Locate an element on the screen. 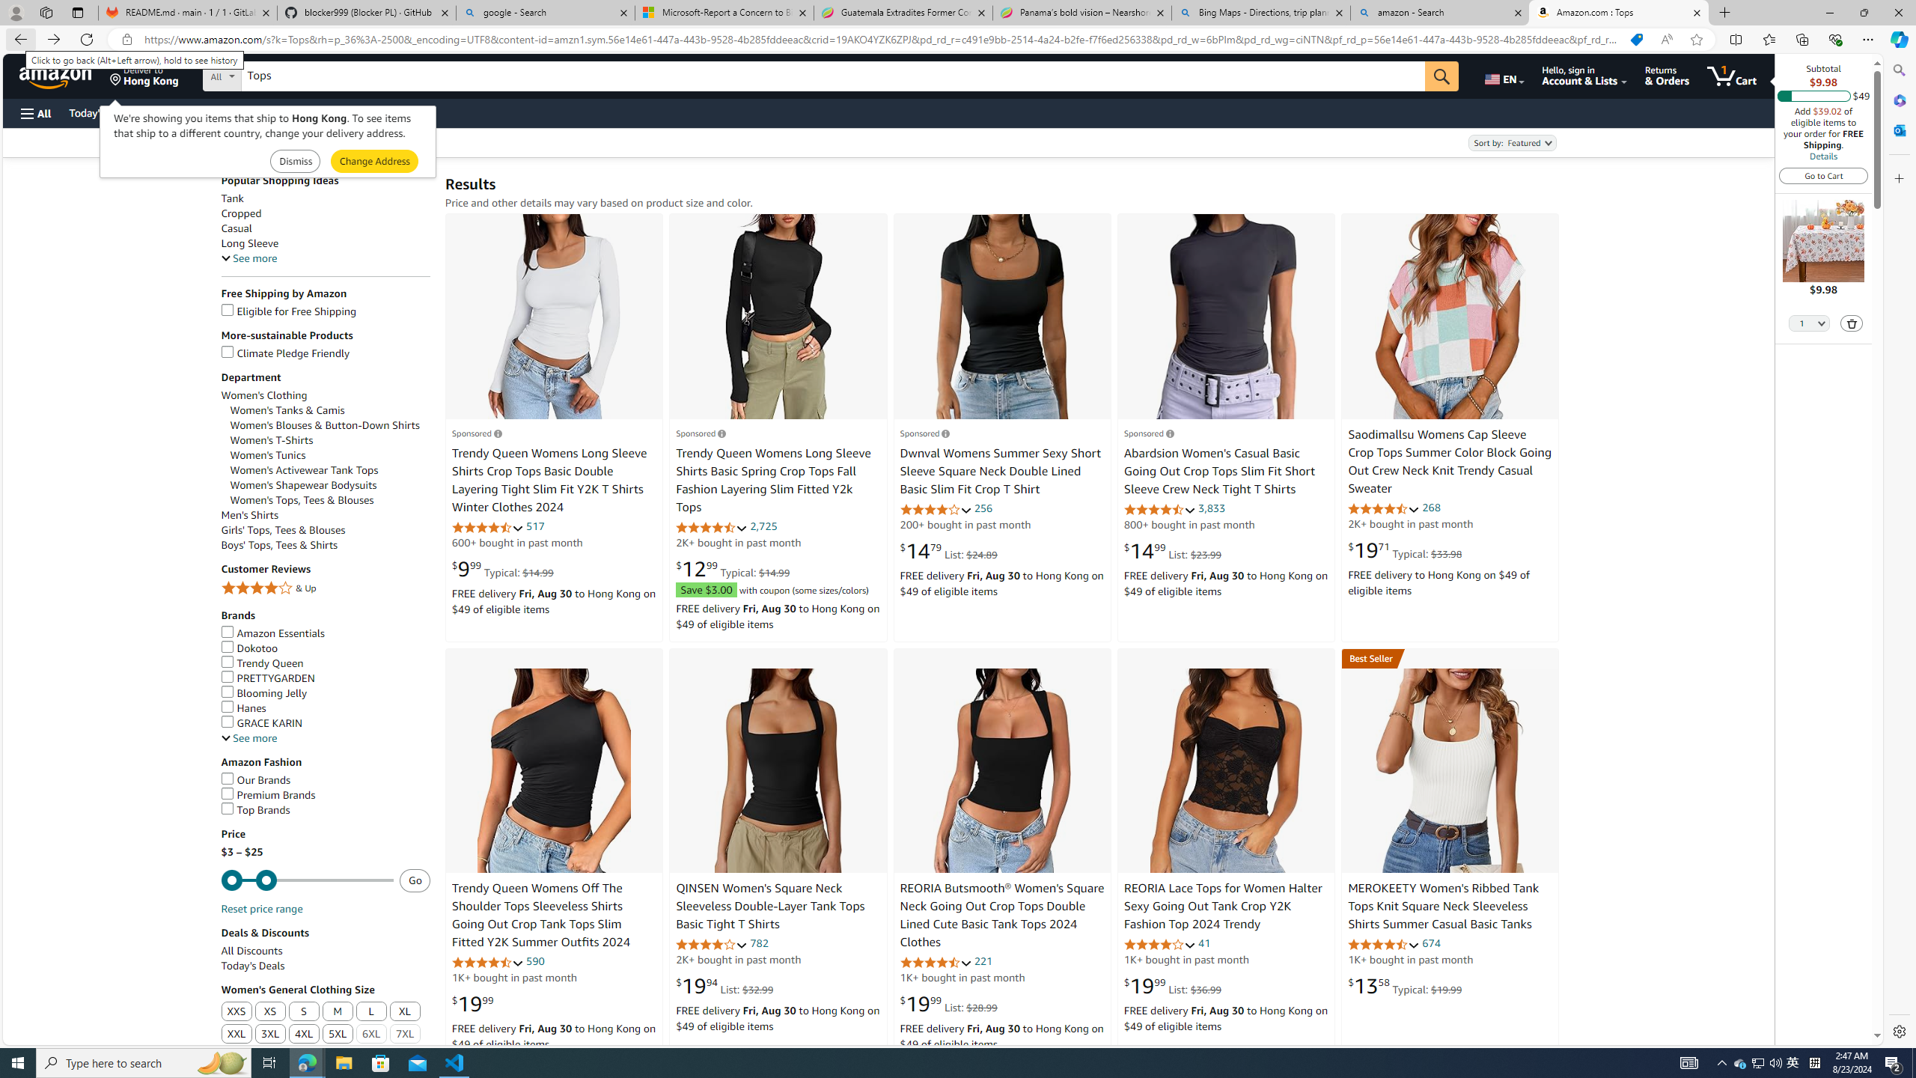  Maximum is located at coordinates (307, 880).